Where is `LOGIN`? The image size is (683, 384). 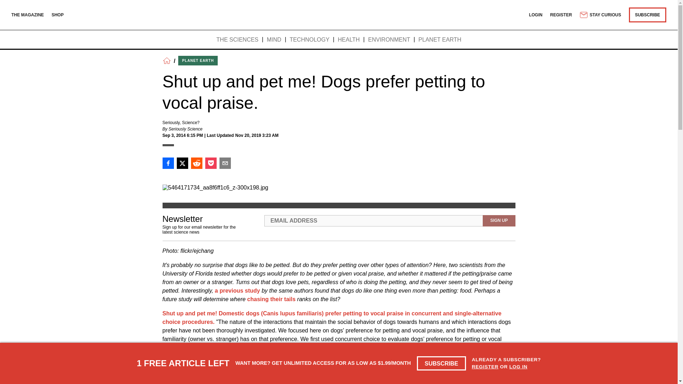
LOGIN is located at coordinates (535, 15).